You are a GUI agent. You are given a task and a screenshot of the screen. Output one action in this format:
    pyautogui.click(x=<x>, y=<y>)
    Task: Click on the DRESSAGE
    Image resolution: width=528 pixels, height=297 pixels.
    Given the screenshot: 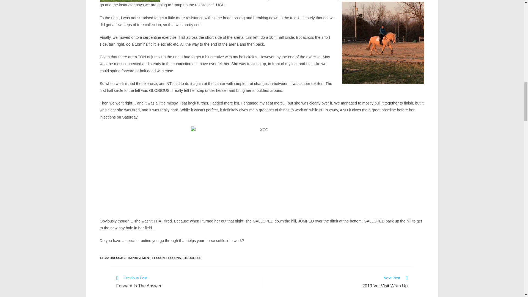 What is the action you would take?
    pyautogui.click(x=118, y=258)
    